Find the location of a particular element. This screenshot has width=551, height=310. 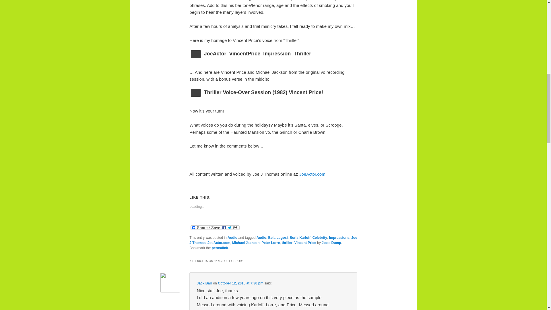

Audio is located at coordinates (261, 237).